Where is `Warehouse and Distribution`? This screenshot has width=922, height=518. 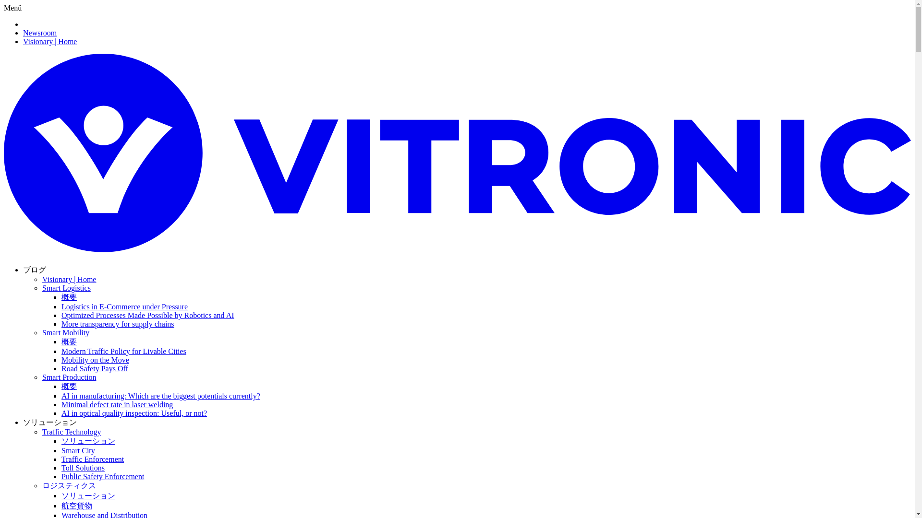 Warehouse and Distribution is located at coordinates (105, 514).